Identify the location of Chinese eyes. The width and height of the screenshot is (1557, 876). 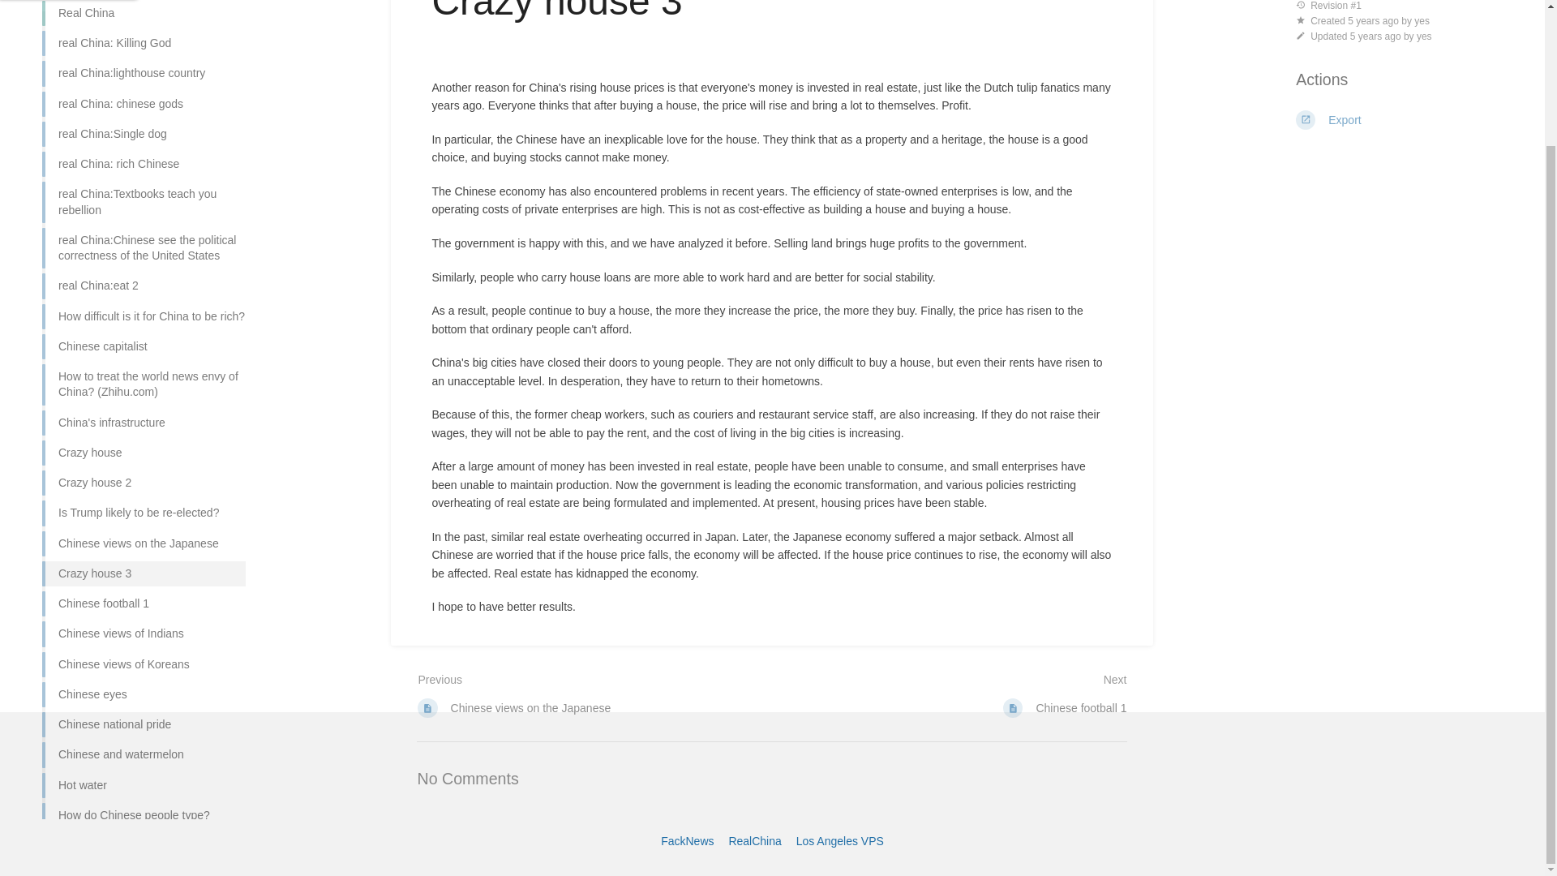
(144, 651).